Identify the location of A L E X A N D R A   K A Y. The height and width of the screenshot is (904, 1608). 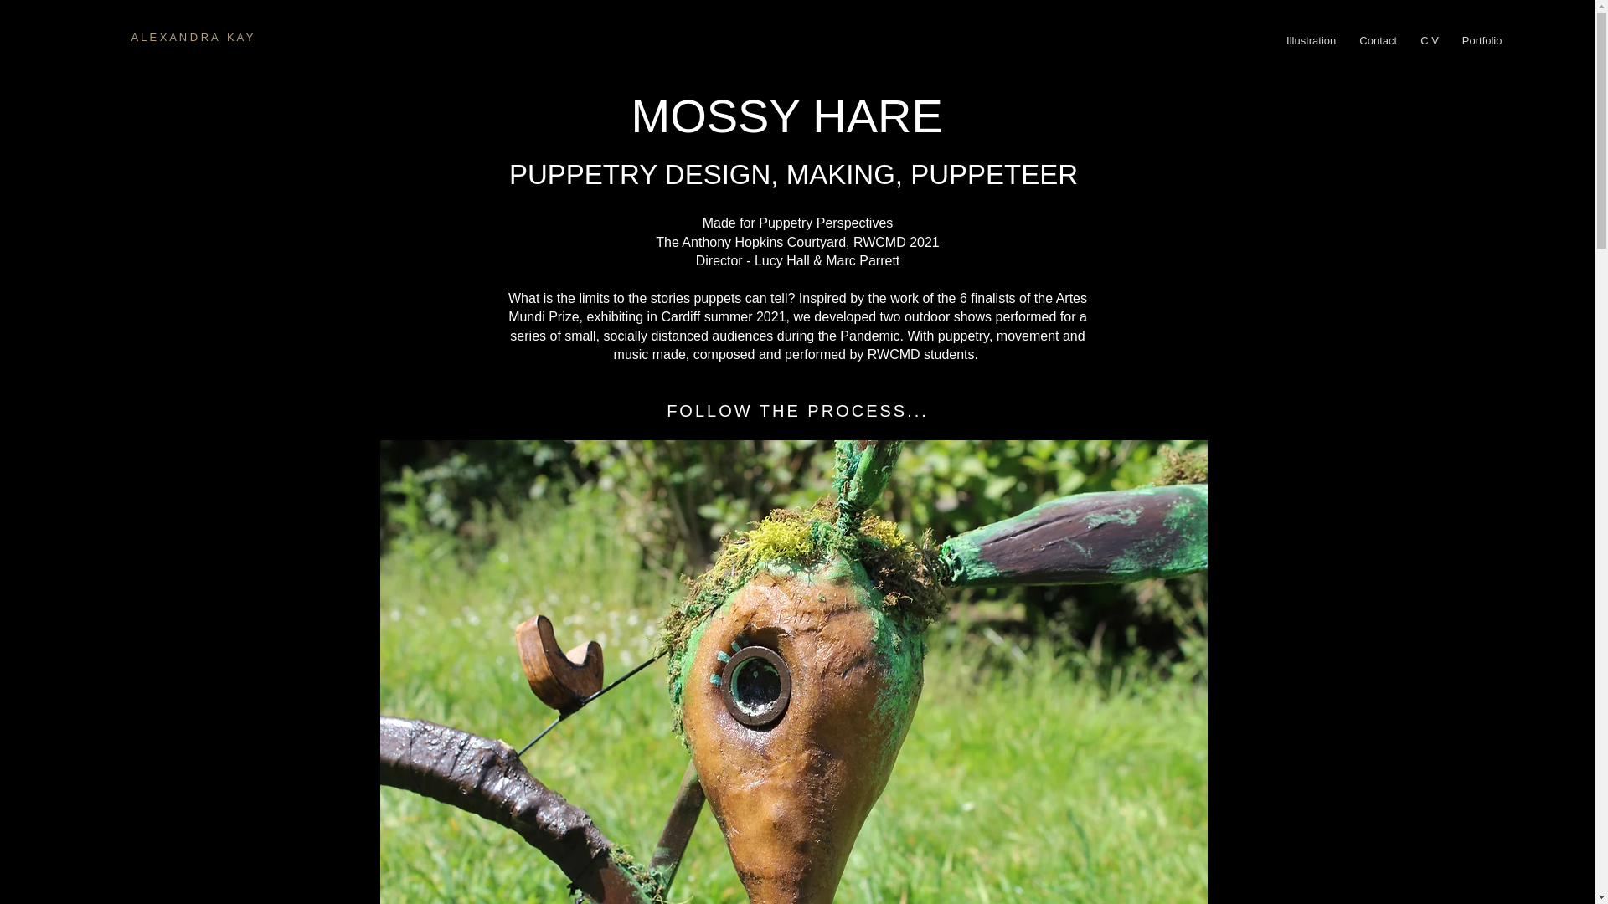
(191, 37).